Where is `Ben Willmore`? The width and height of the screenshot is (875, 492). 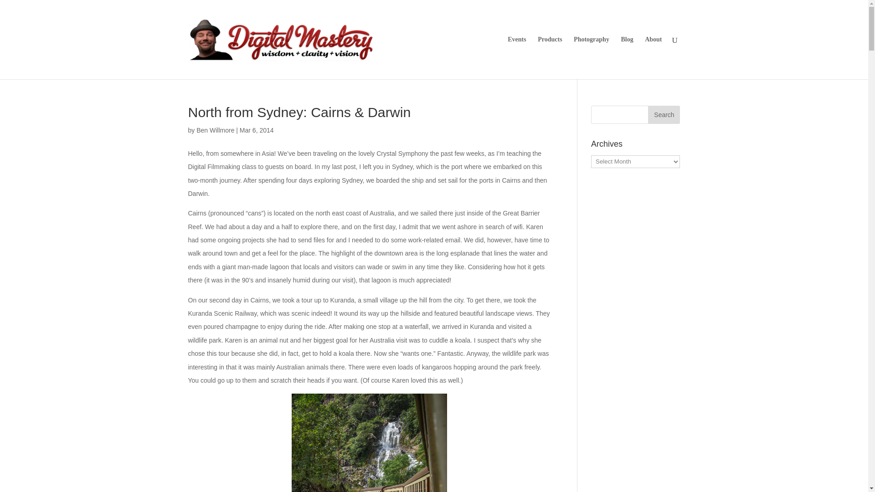
Ben Willmore is located at coordinates (215, 130).